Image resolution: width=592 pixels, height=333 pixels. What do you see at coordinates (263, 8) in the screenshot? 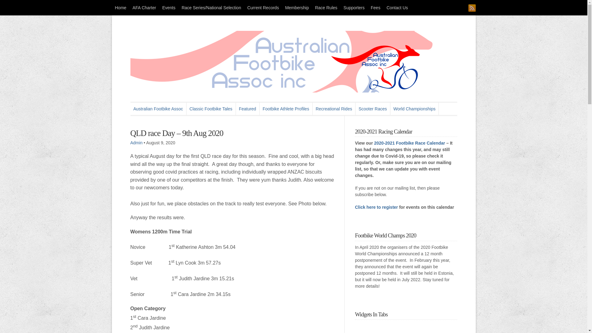
I see `Current Records` at bounding box center [263, 8].